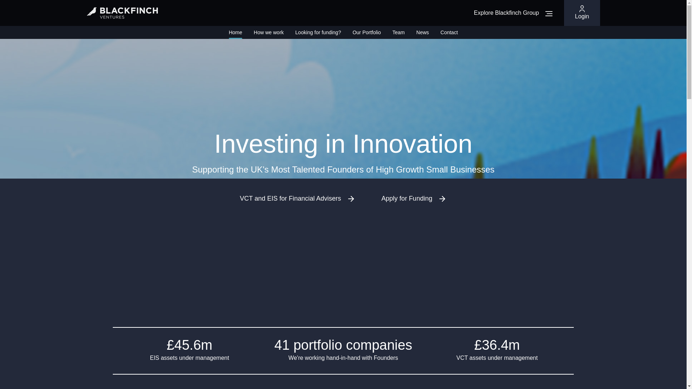 Image resolution: width=692 pixels, height=389 pixels. What do you see at coordinates (449, 32) in the screenshot?
I see `Contact` at bounding box center [449, 32].